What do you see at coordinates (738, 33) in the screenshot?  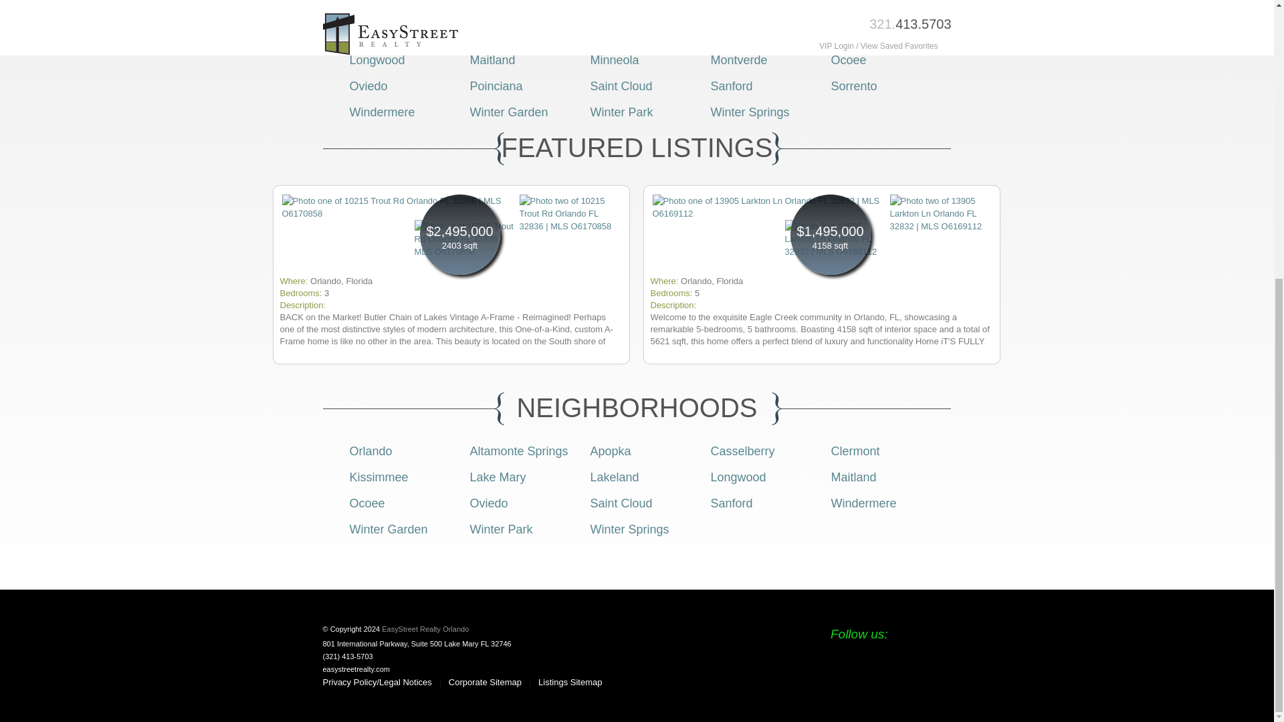 I see `Lake Mary` at bounding box center [738, 33].